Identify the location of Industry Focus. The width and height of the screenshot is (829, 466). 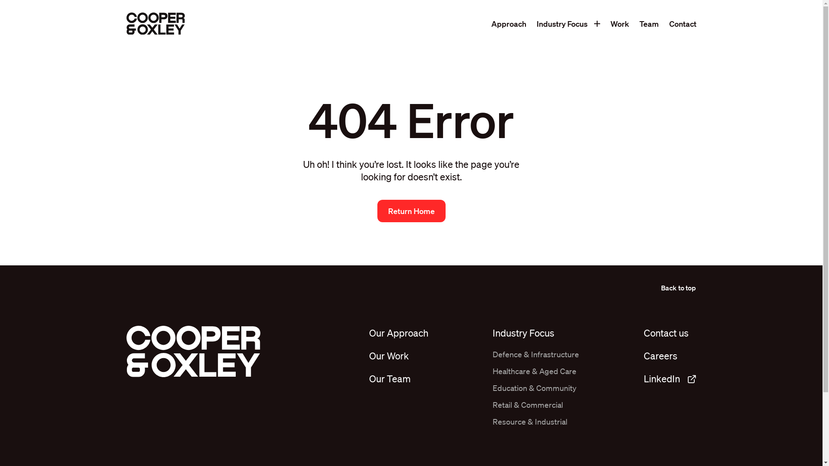
(523, 333).